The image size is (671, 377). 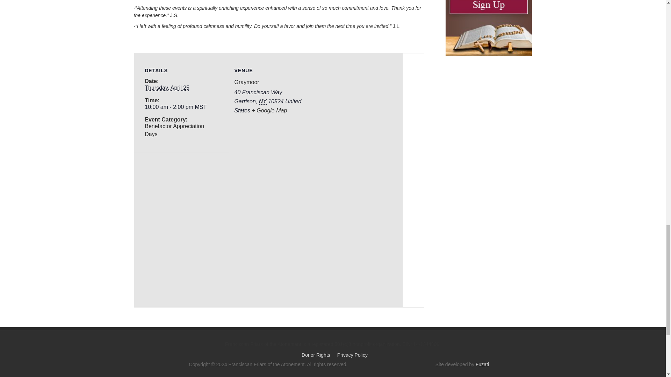 What do you see at coordinates (179, 107) in the screenshot?
I see `2024-04-25` at bounding box center [179, 107].